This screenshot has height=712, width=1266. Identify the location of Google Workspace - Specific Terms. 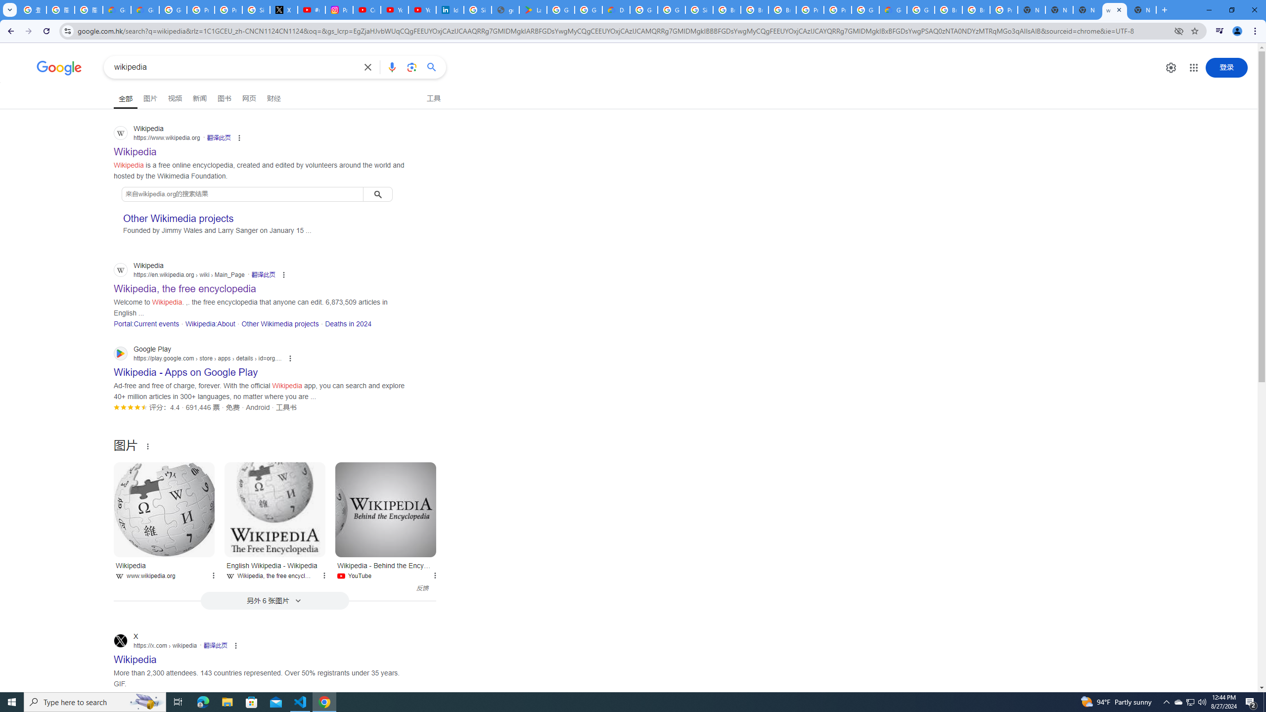
(588, 10).